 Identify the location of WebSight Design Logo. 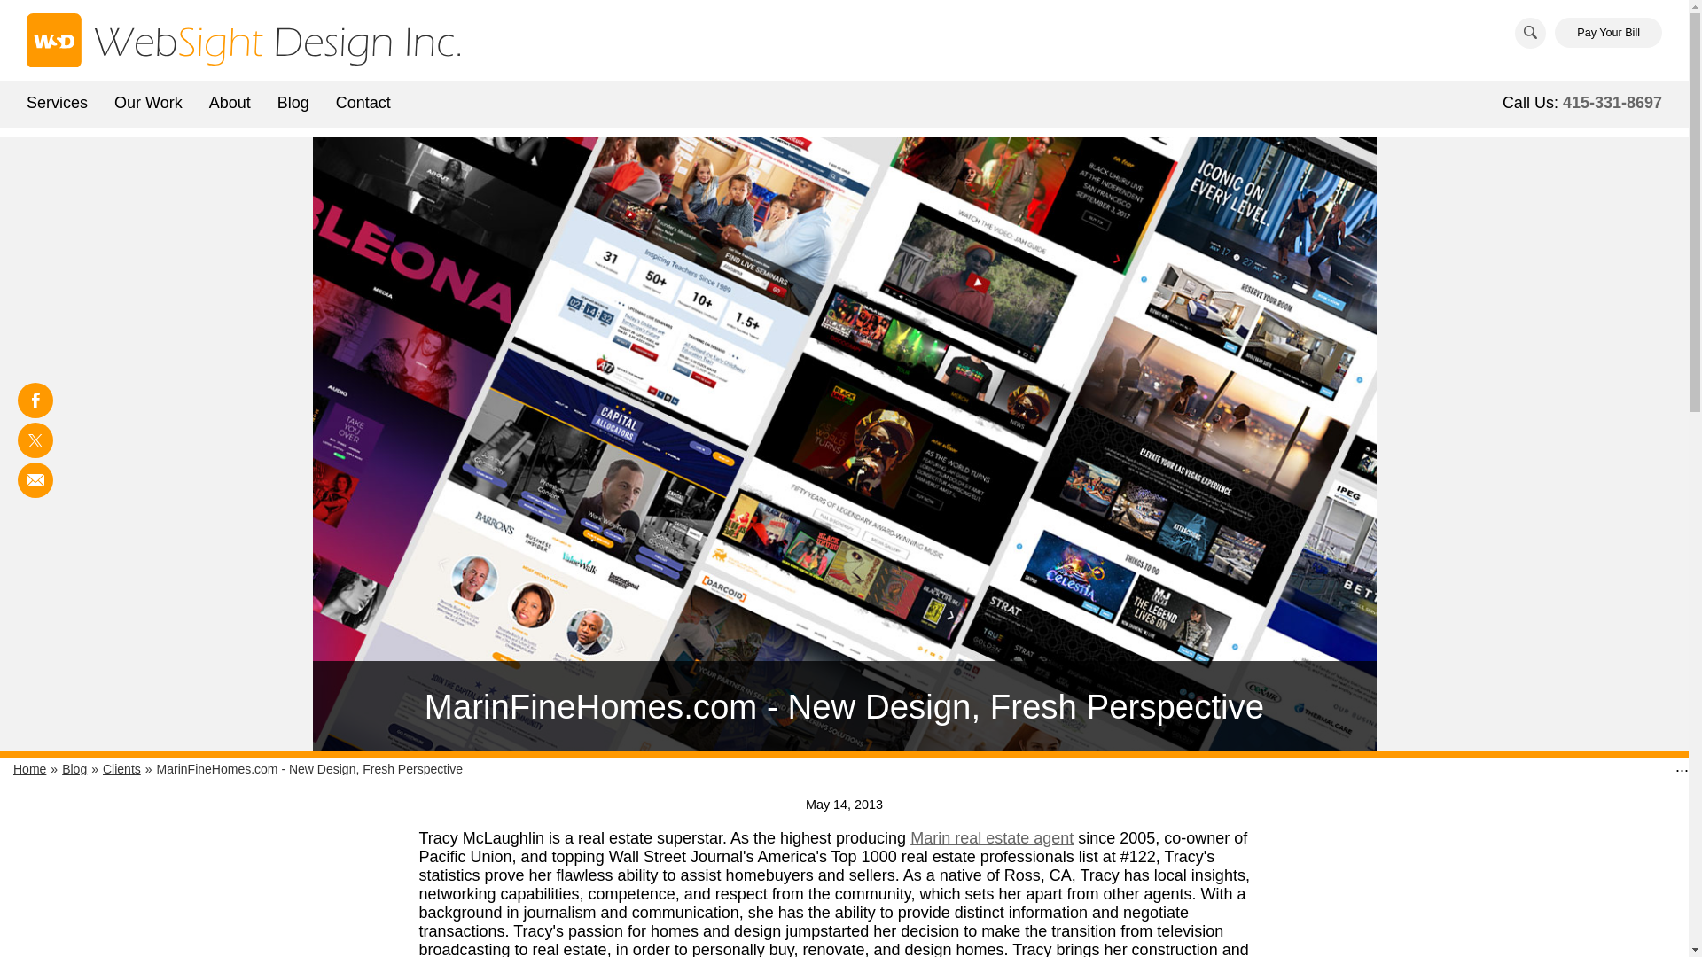
(243, 40).